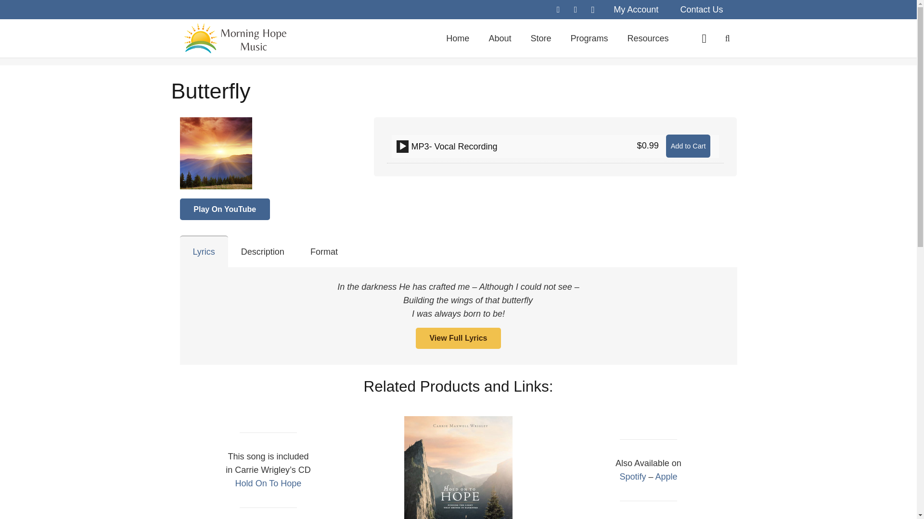 The height and width of the screenshot is (519, 924). I want to click on Programs, so click(589, 38).